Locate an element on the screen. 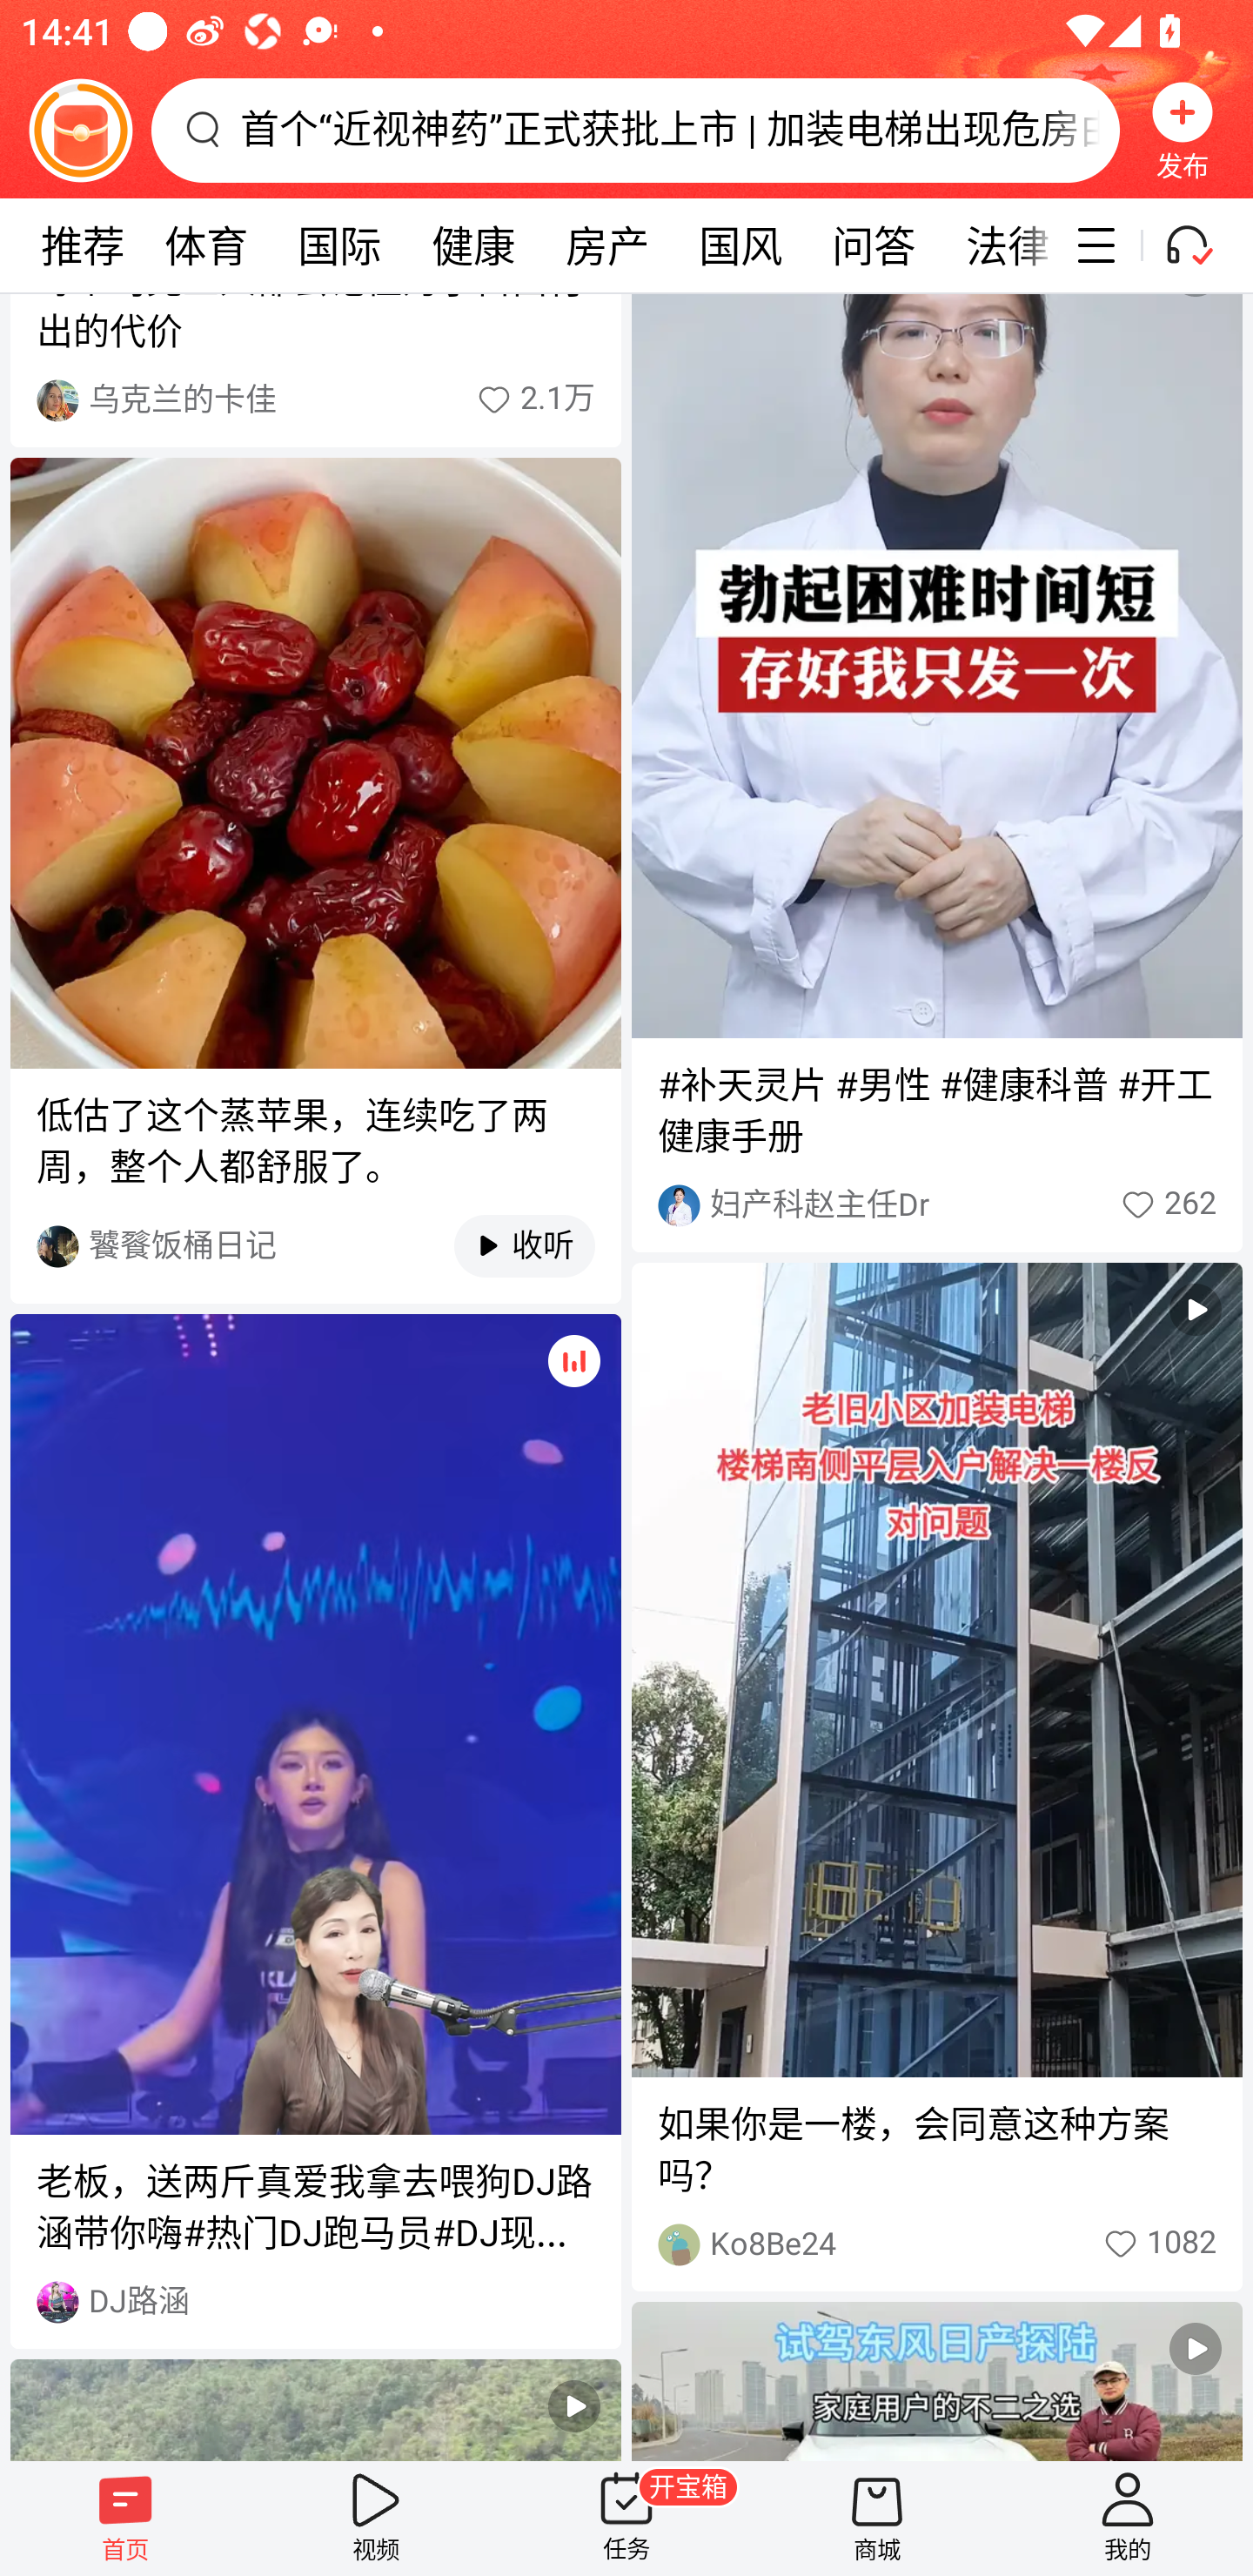  国际 is located at coordinates (339, 245).